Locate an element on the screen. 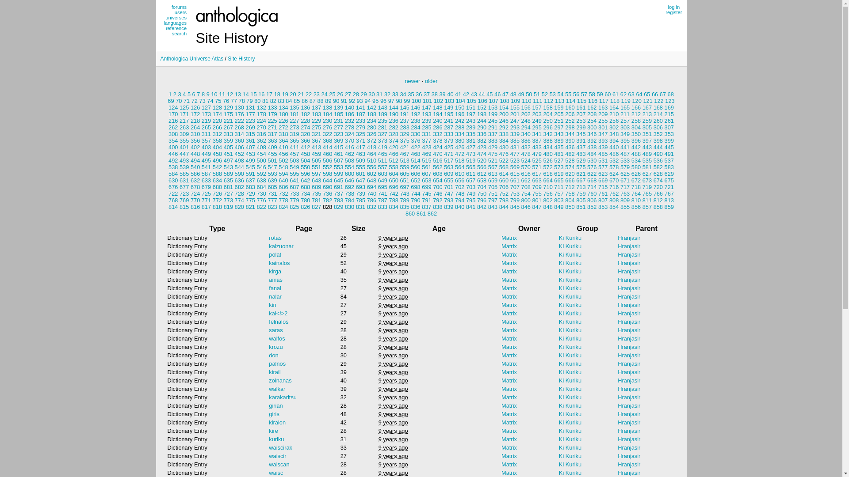 The width and height of the screenshot is (849, 477). 824 is located at coordinates (283, 207).